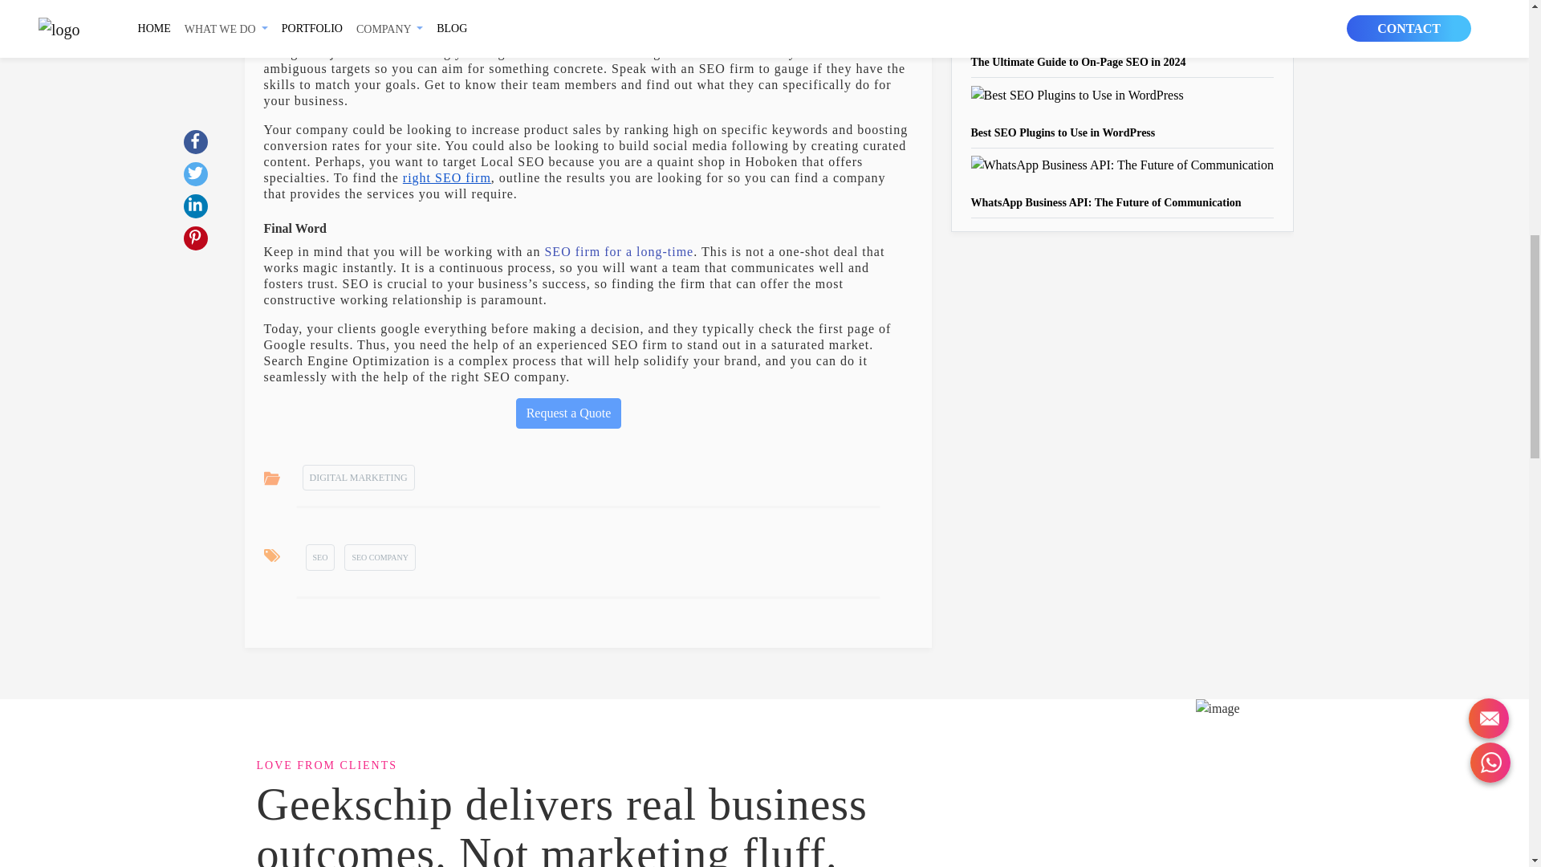 The image size is (1541, 867). Describe the element at coordinates (569, 413) in the screenshot. I see `Request a Quote` at that location.